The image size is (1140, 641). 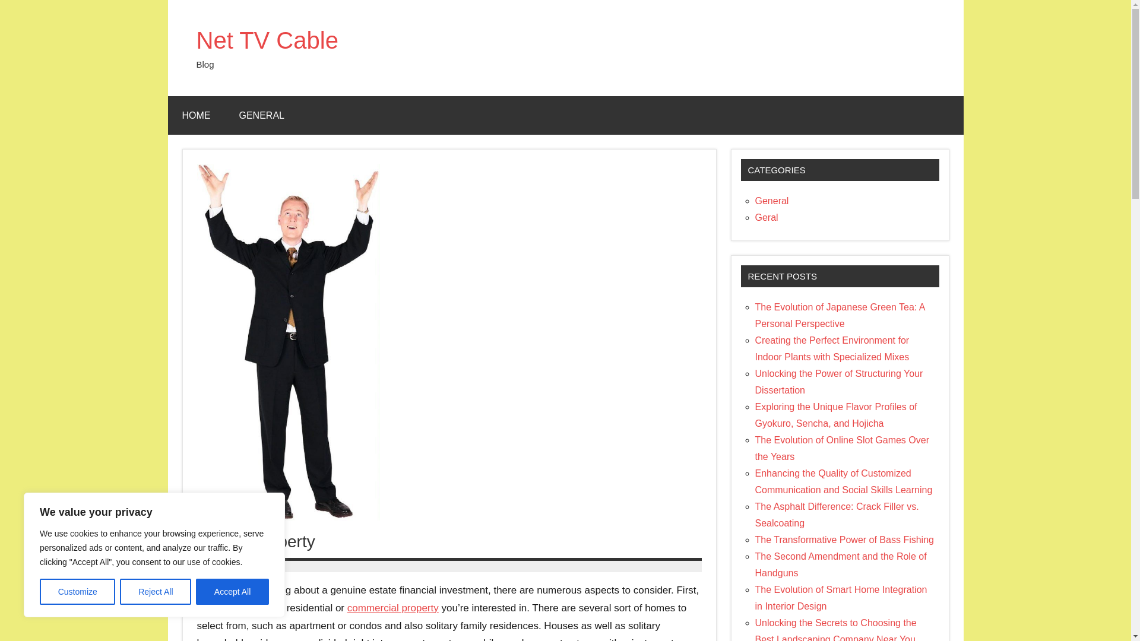 I want to click on The Evolution of Online Slot Games Over the Years, so click(x=842, y=448).